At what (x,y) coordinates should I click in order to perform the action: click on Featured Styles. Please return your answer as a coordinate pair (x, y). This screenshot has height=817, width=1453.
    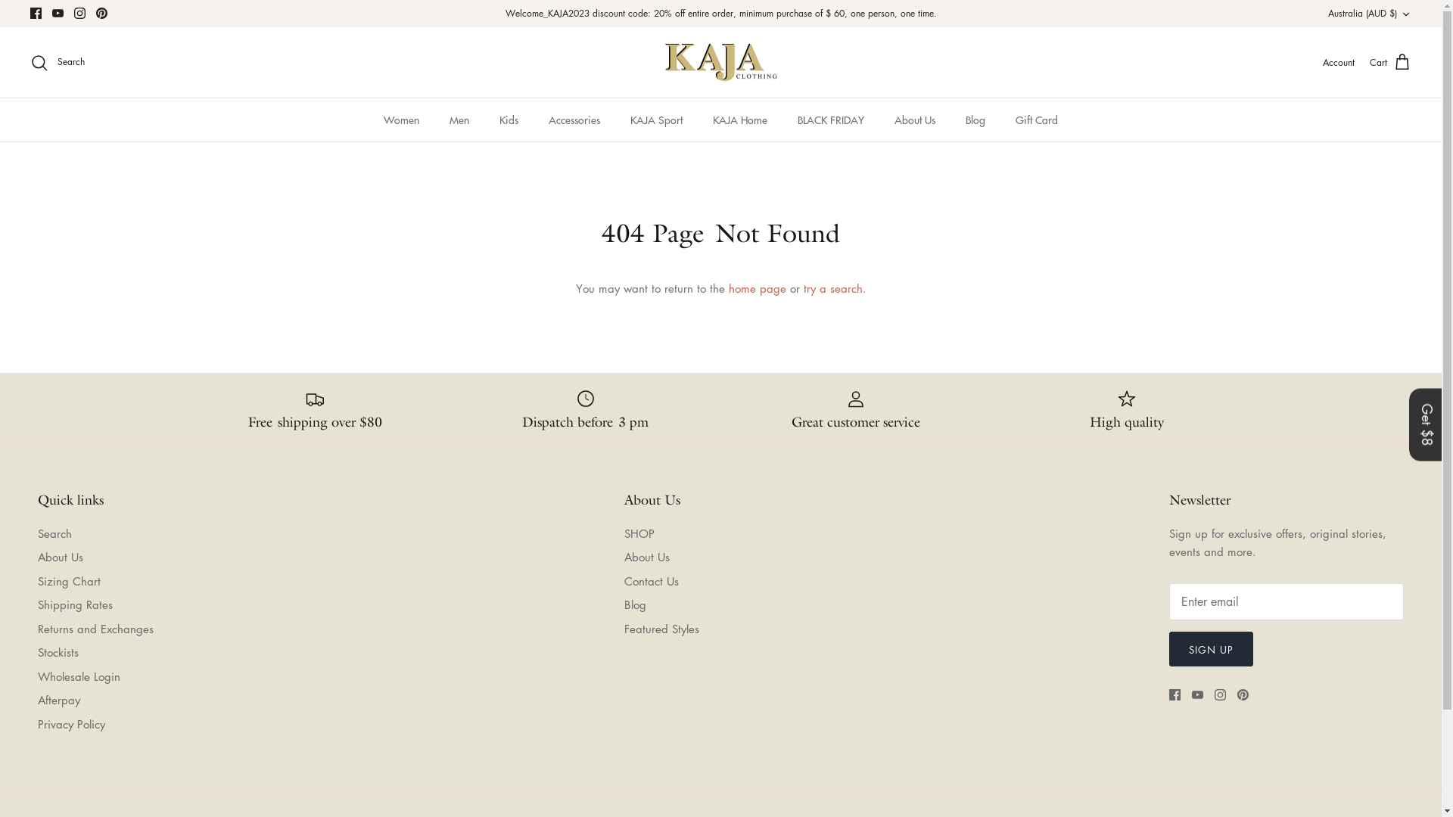
    Looking at the image, I should click on (661, 629).